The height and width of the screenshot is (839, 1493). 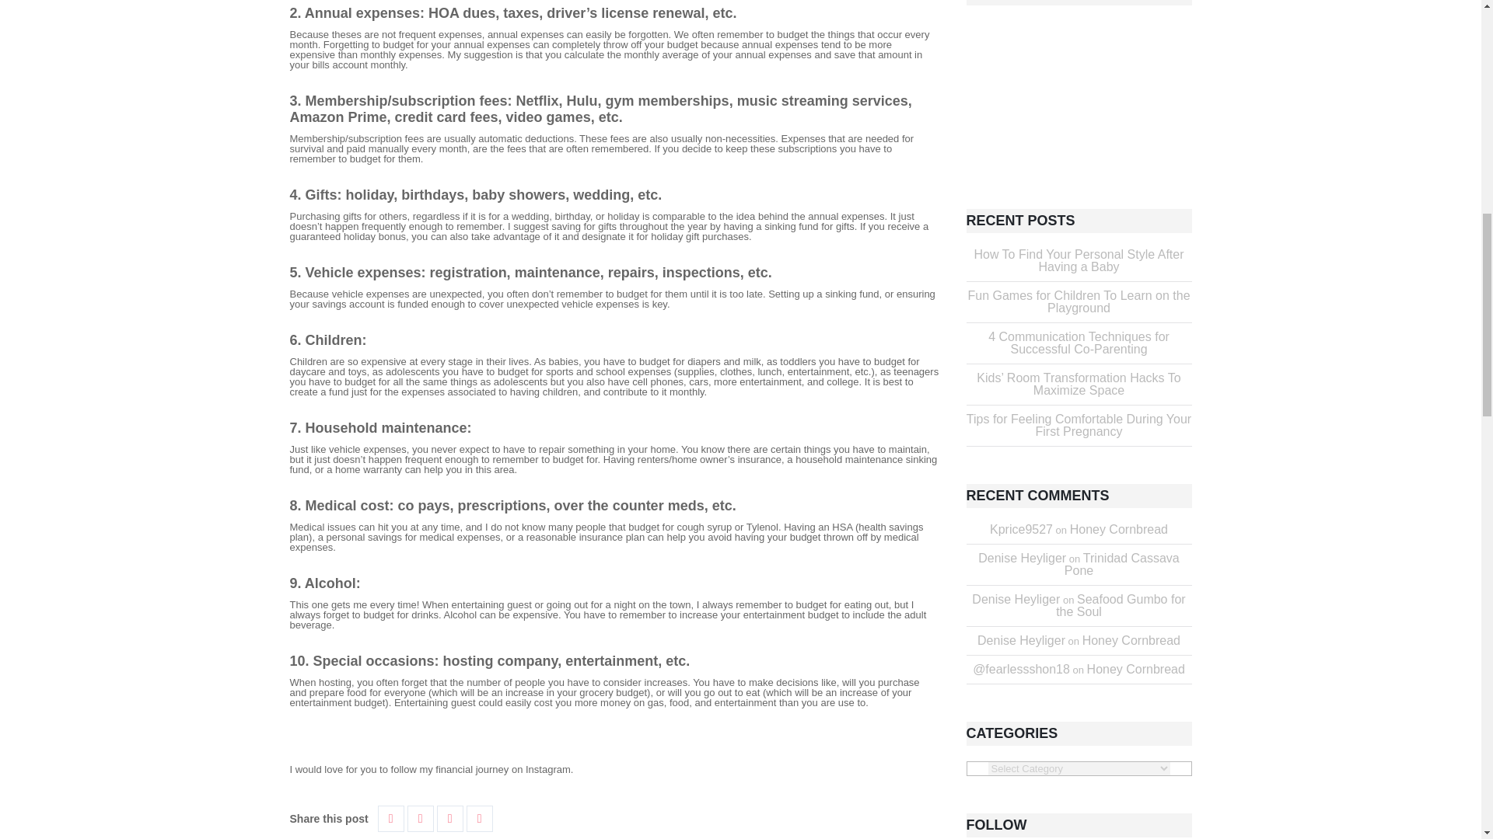 I want to click on Share on Twitter, so click(x=420, y=819).